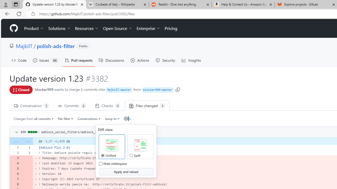 This screenshot has width=337, height=189. I want to click on 7, so click(15, 179).